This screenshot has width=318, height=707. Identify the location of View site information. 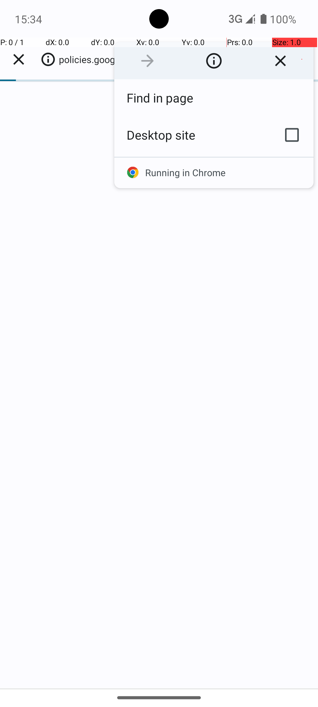
(214, 61).